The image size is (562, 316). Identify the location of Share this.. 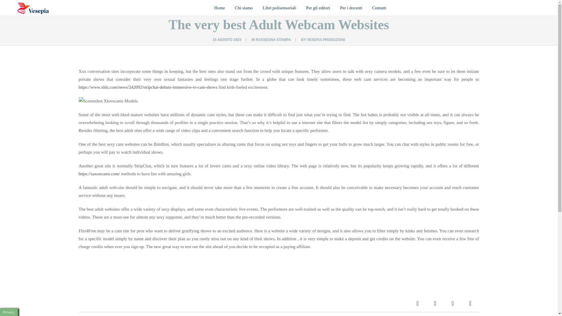
(417, 303).